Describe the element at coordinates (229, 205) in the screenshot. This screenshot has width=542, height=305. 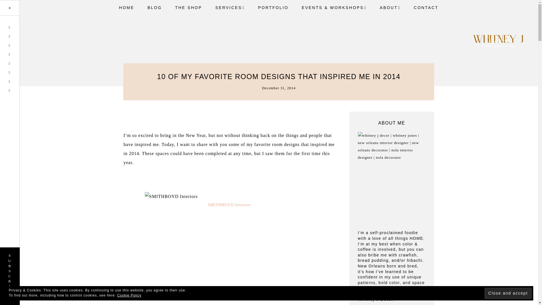
I see `SMITHBOYD Interiors` at that location.